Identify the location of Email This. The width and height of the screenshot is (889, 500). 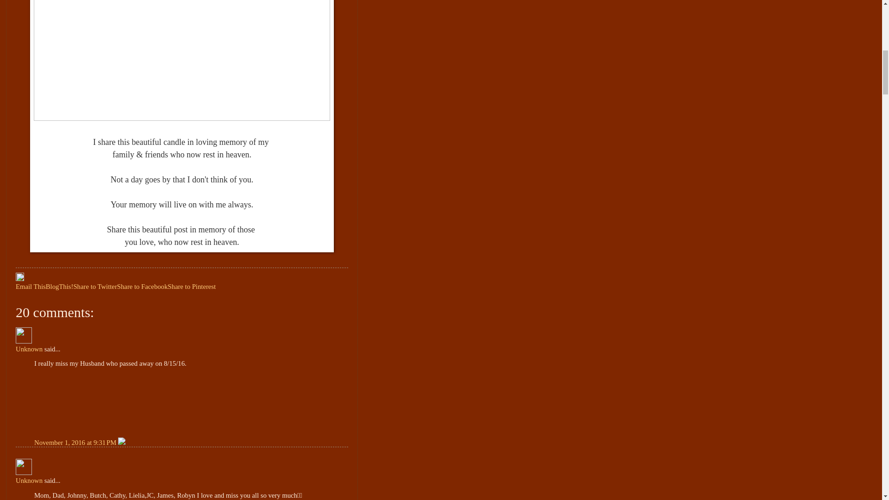
(31, 287).